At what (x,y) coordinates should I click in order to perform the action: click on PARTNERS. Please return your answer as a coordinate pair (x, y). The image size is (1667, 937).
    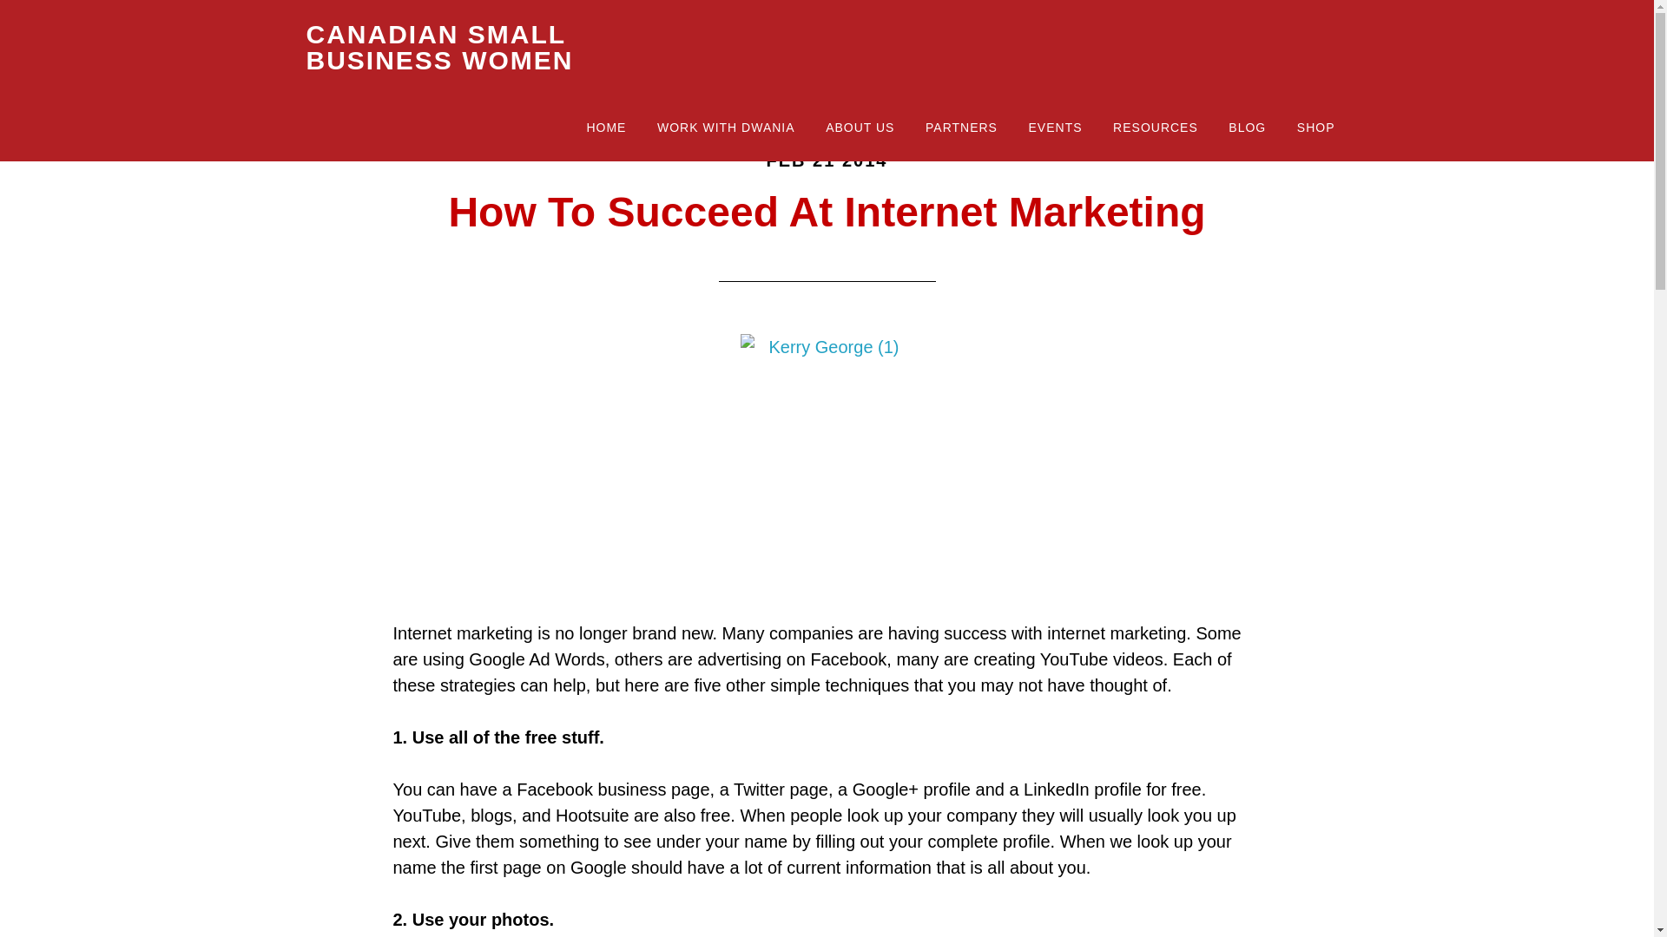
    Looking at the image, I should click on (960, 128).